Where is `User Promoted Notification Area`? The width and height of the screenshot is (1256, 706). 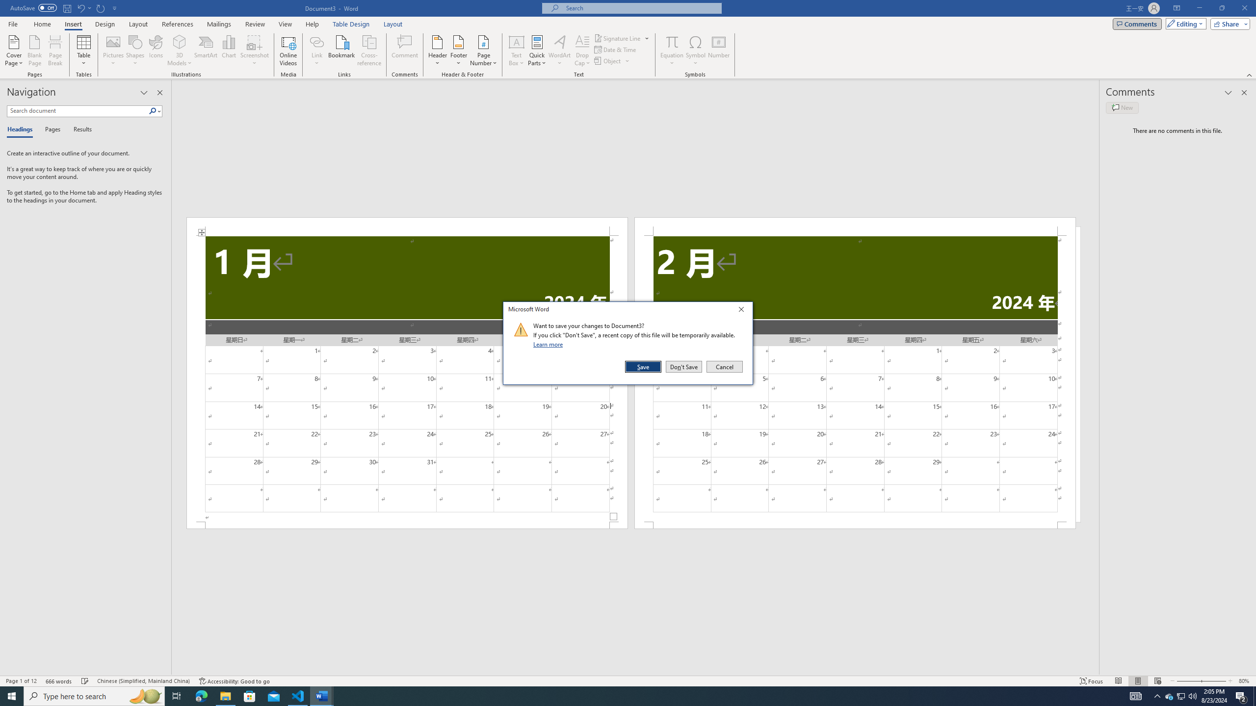
User Promoted Notification Area is located at coordinates (1180, 696).